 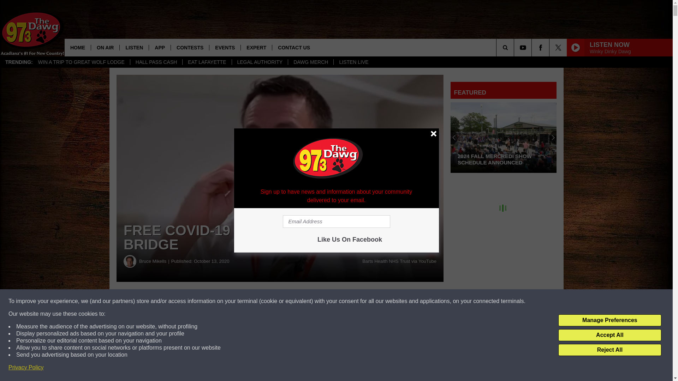 I want to click on Manage Preferences, so click(x=609, y=320).